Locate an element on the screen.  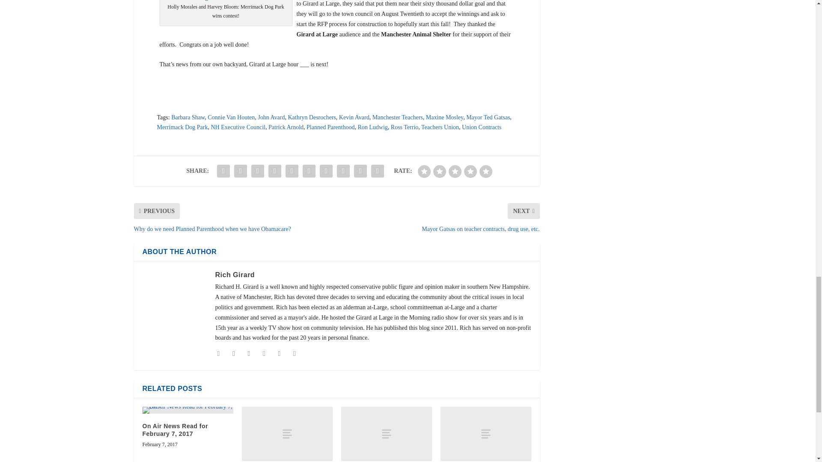
Share "On Air News Read for August 5, 2015" via Print is located at coordinates (378, 171).